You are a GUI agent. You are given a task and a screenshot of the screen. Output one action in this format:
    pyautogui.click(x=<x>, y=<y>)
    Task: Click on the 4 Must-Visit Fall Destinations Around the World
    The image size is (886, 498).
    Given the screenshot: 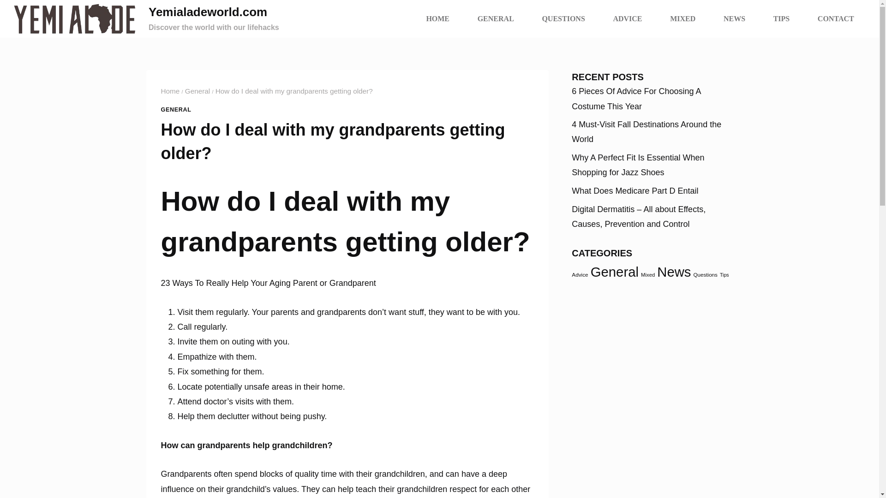 What is the action you would take?
    pyautogui.click(x=646, y=132)
    